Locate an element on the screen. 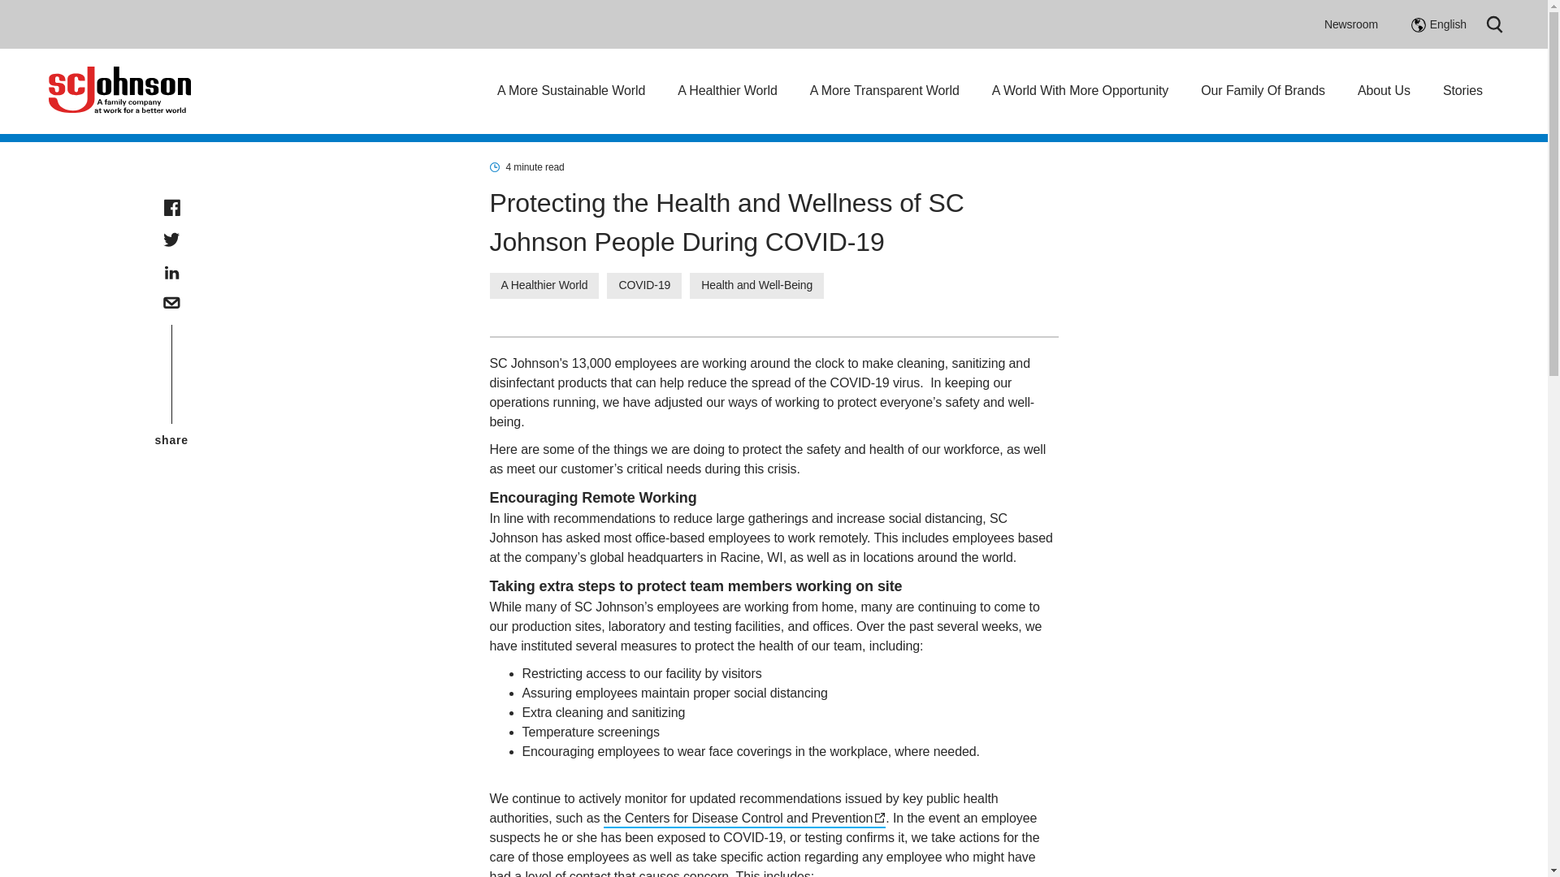  Newsroom is located at coordinates (1350, 24).